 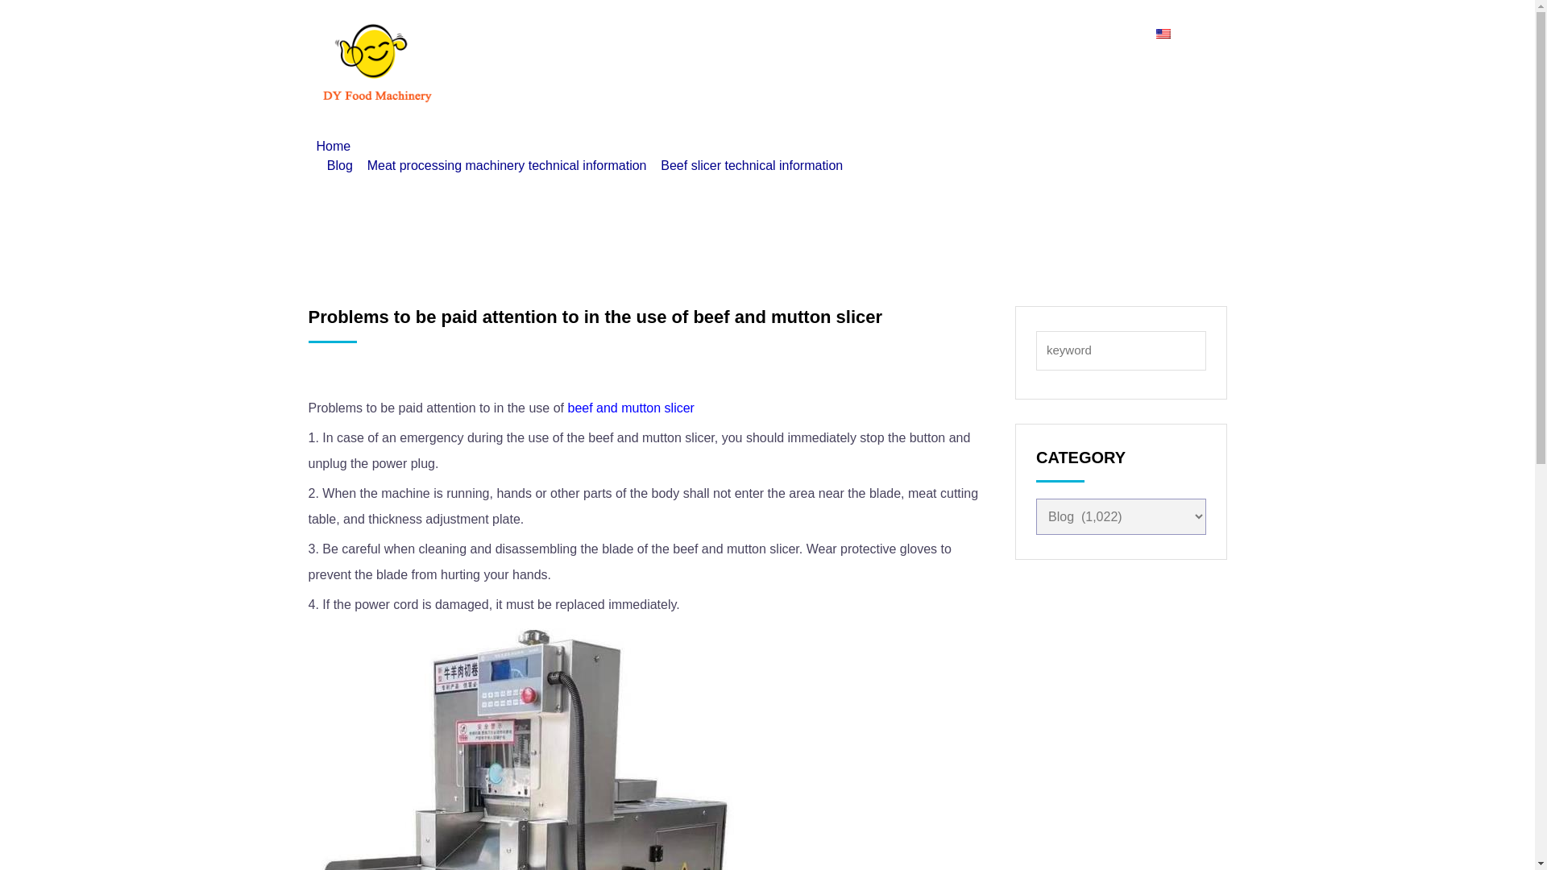 What do you see at coordinates (777, 34) in the screenshot?
I see `Contact Us` at bounding box center [777, 34].